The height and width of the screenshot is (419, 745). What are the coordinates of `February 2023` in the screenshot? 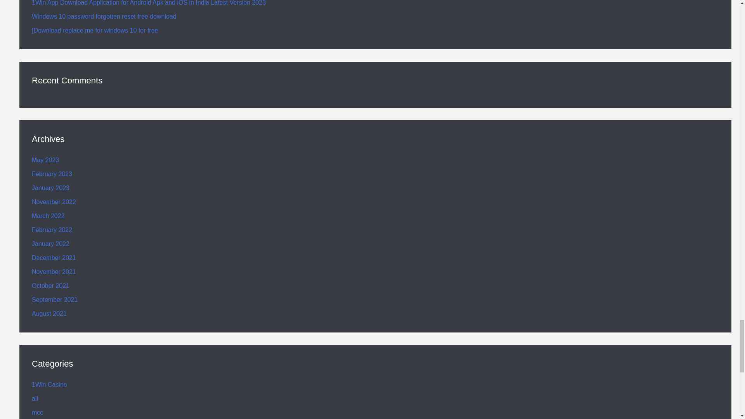 It's located at (52, 174).